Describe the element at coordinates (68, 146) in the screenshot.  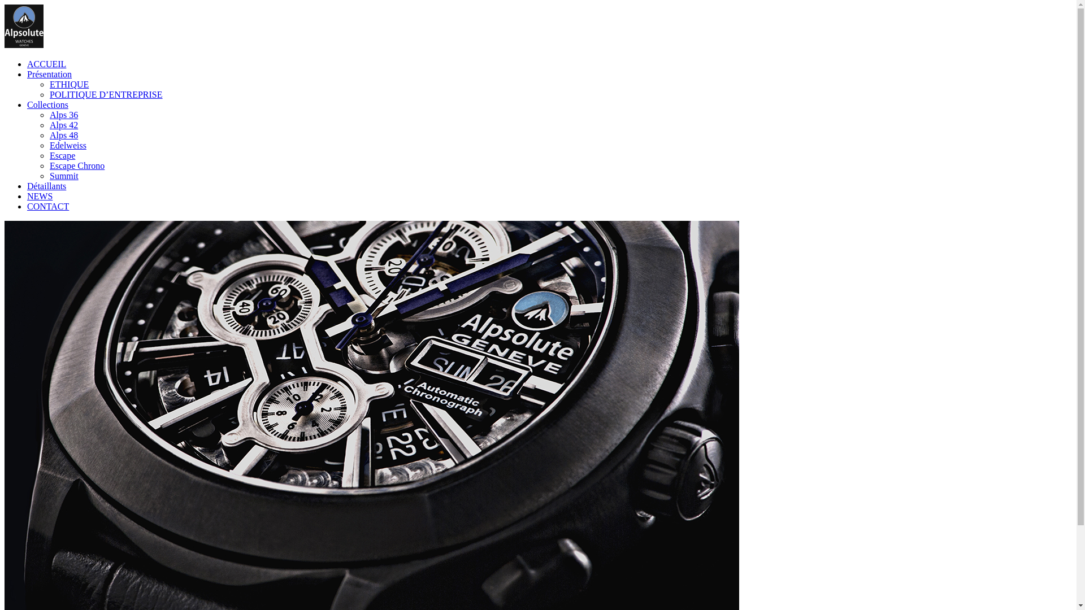
I see `Edelweiss` at that location.